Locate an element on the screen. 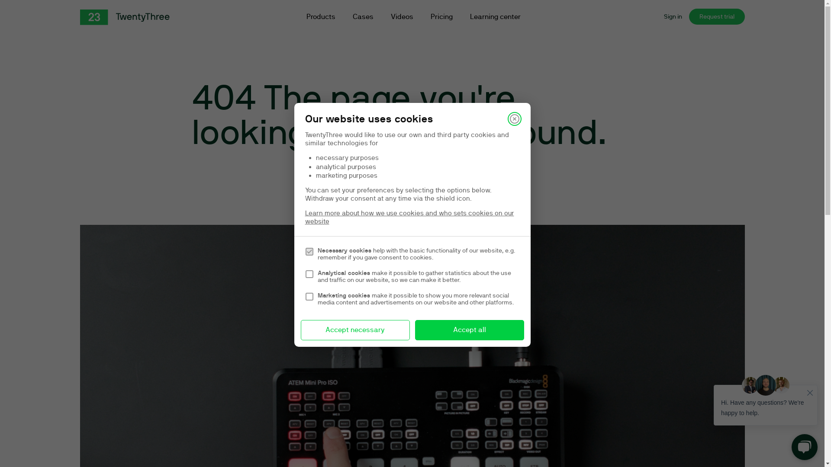 The width and height of the screenshot is (831, 467). Cases is located at coordinates (363, 17).